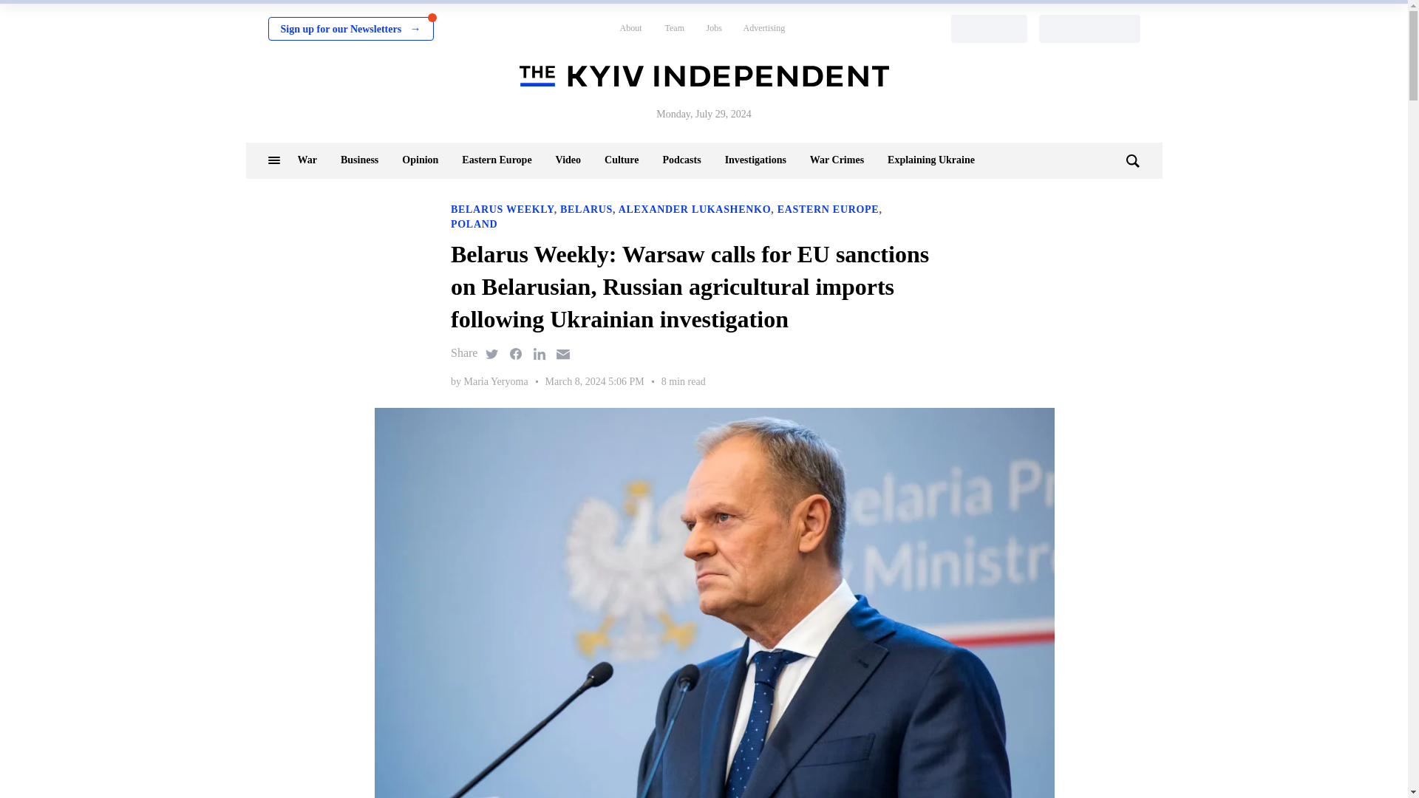 This screenshot has width=1419, height=798. What do you see at coordinates (630, 28) in the screenshot?
I see `About` at bounding box center [630, 28].